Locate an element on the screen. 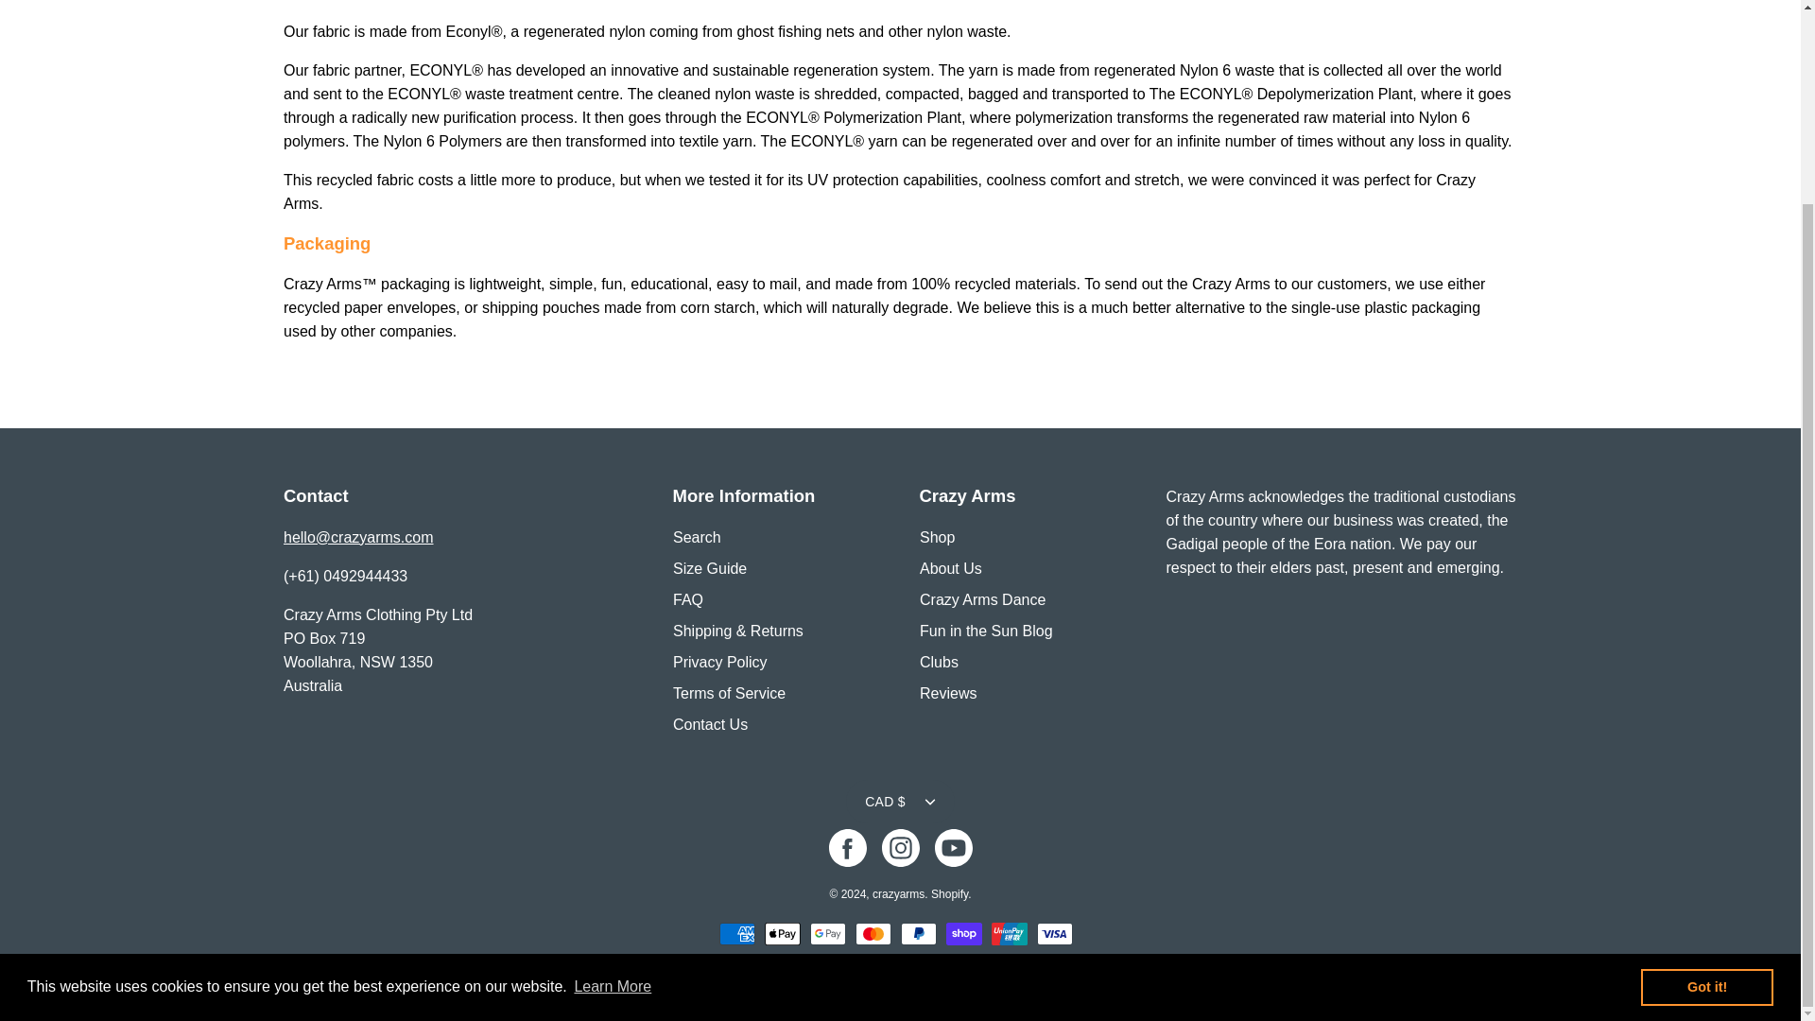 This screenshot has height=1021, width=1815. View crazyarms on Youtube is located at coordinates (953, 847).